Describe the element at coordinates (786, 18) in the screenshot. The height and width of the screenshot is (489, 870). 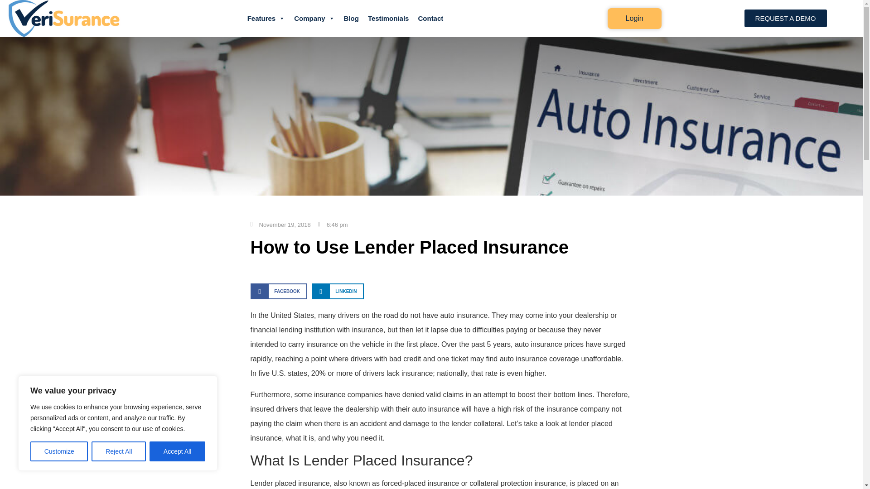
I see `REQUEST A DEMO` at that location.